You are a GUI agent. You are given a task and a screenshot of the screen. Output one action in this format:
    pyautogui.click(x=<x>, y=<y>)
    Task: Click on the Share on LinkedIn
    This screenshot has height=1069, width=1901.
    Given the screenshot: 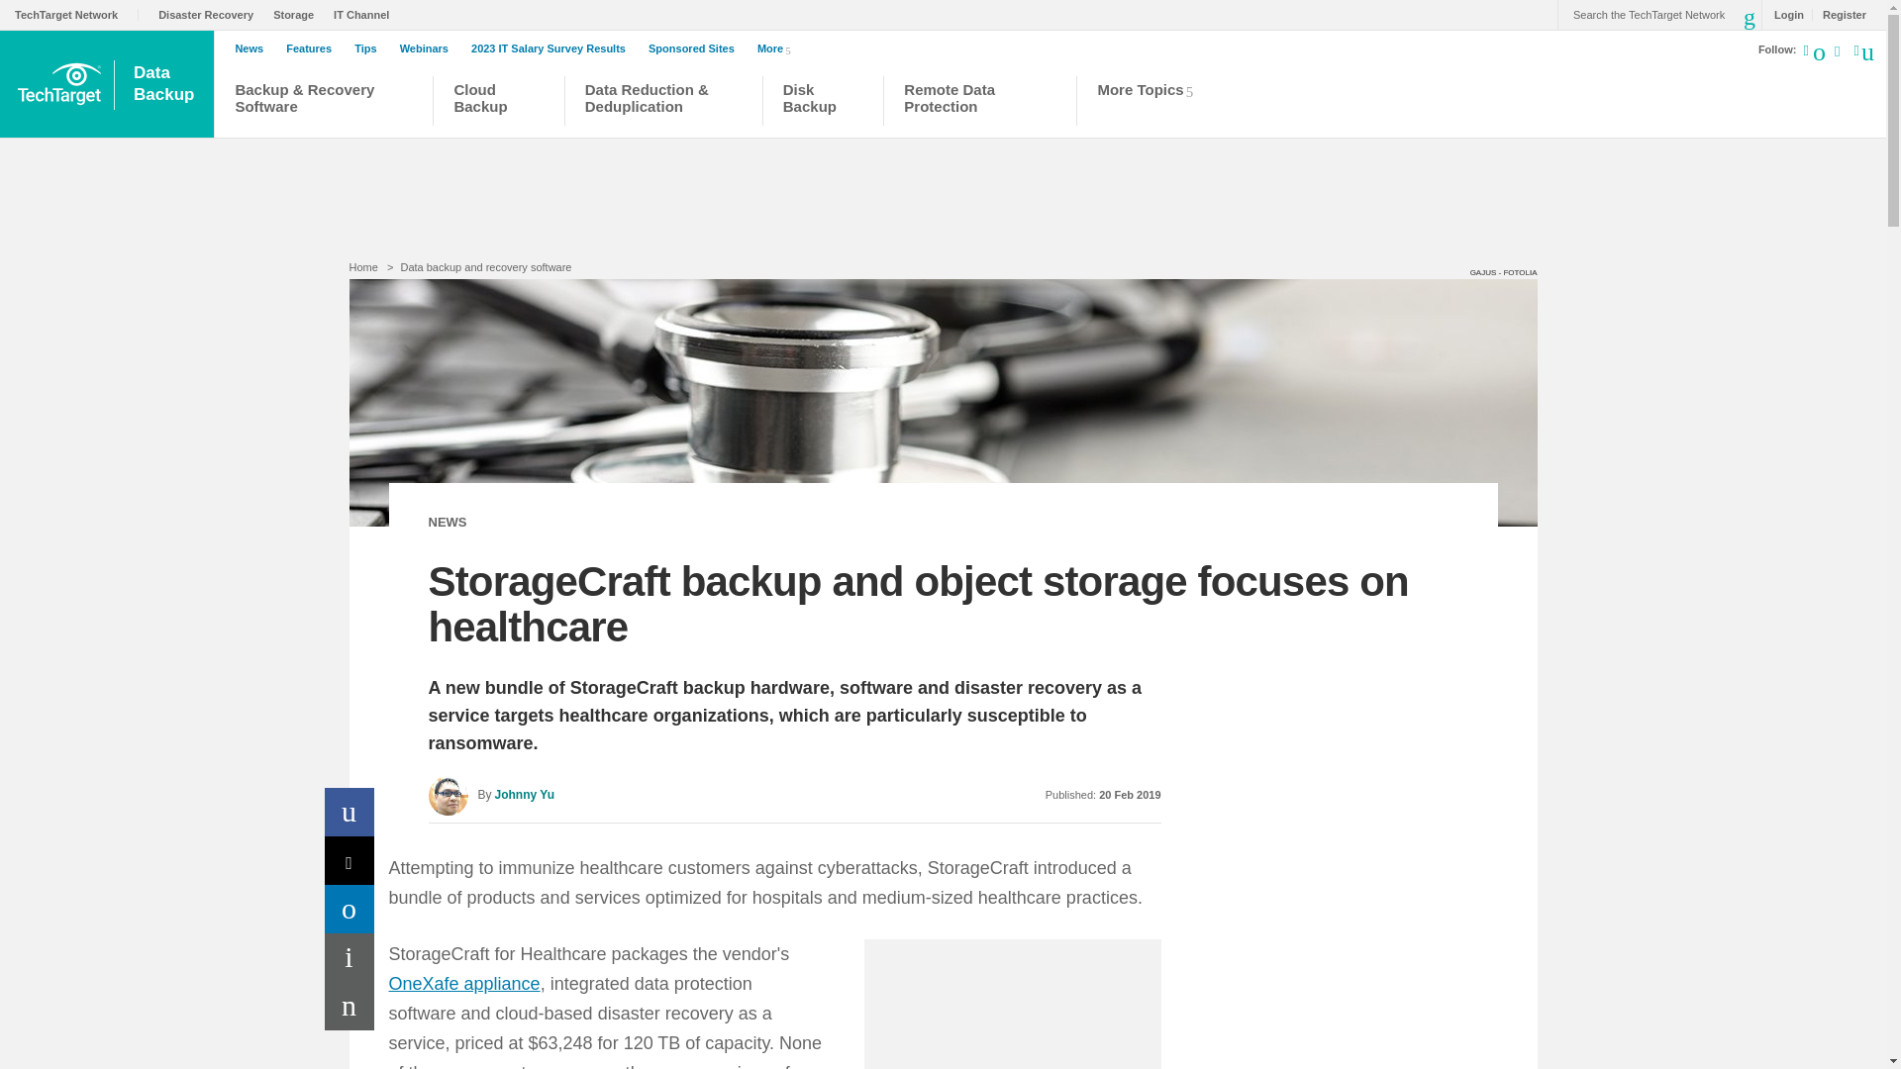 What is the action you would take?
    pyautogui.click(x=1151, y=103)
    